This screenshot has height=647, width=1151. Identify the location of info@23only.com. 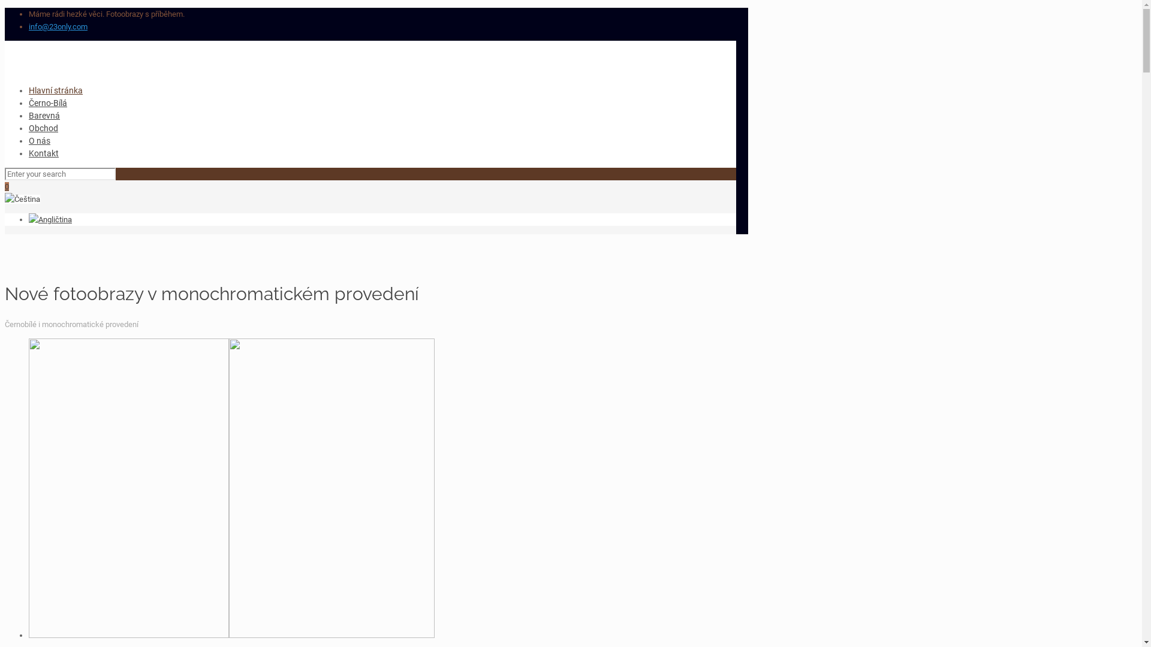
(58, 26).